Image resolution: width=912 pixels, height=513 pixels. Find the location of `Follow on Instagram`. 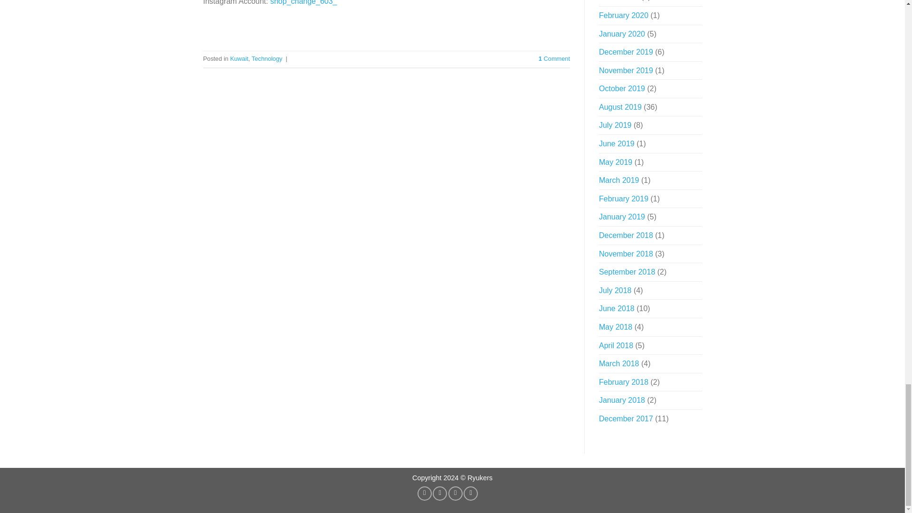

Follow on Instagram is located at coordinates (439, 493).